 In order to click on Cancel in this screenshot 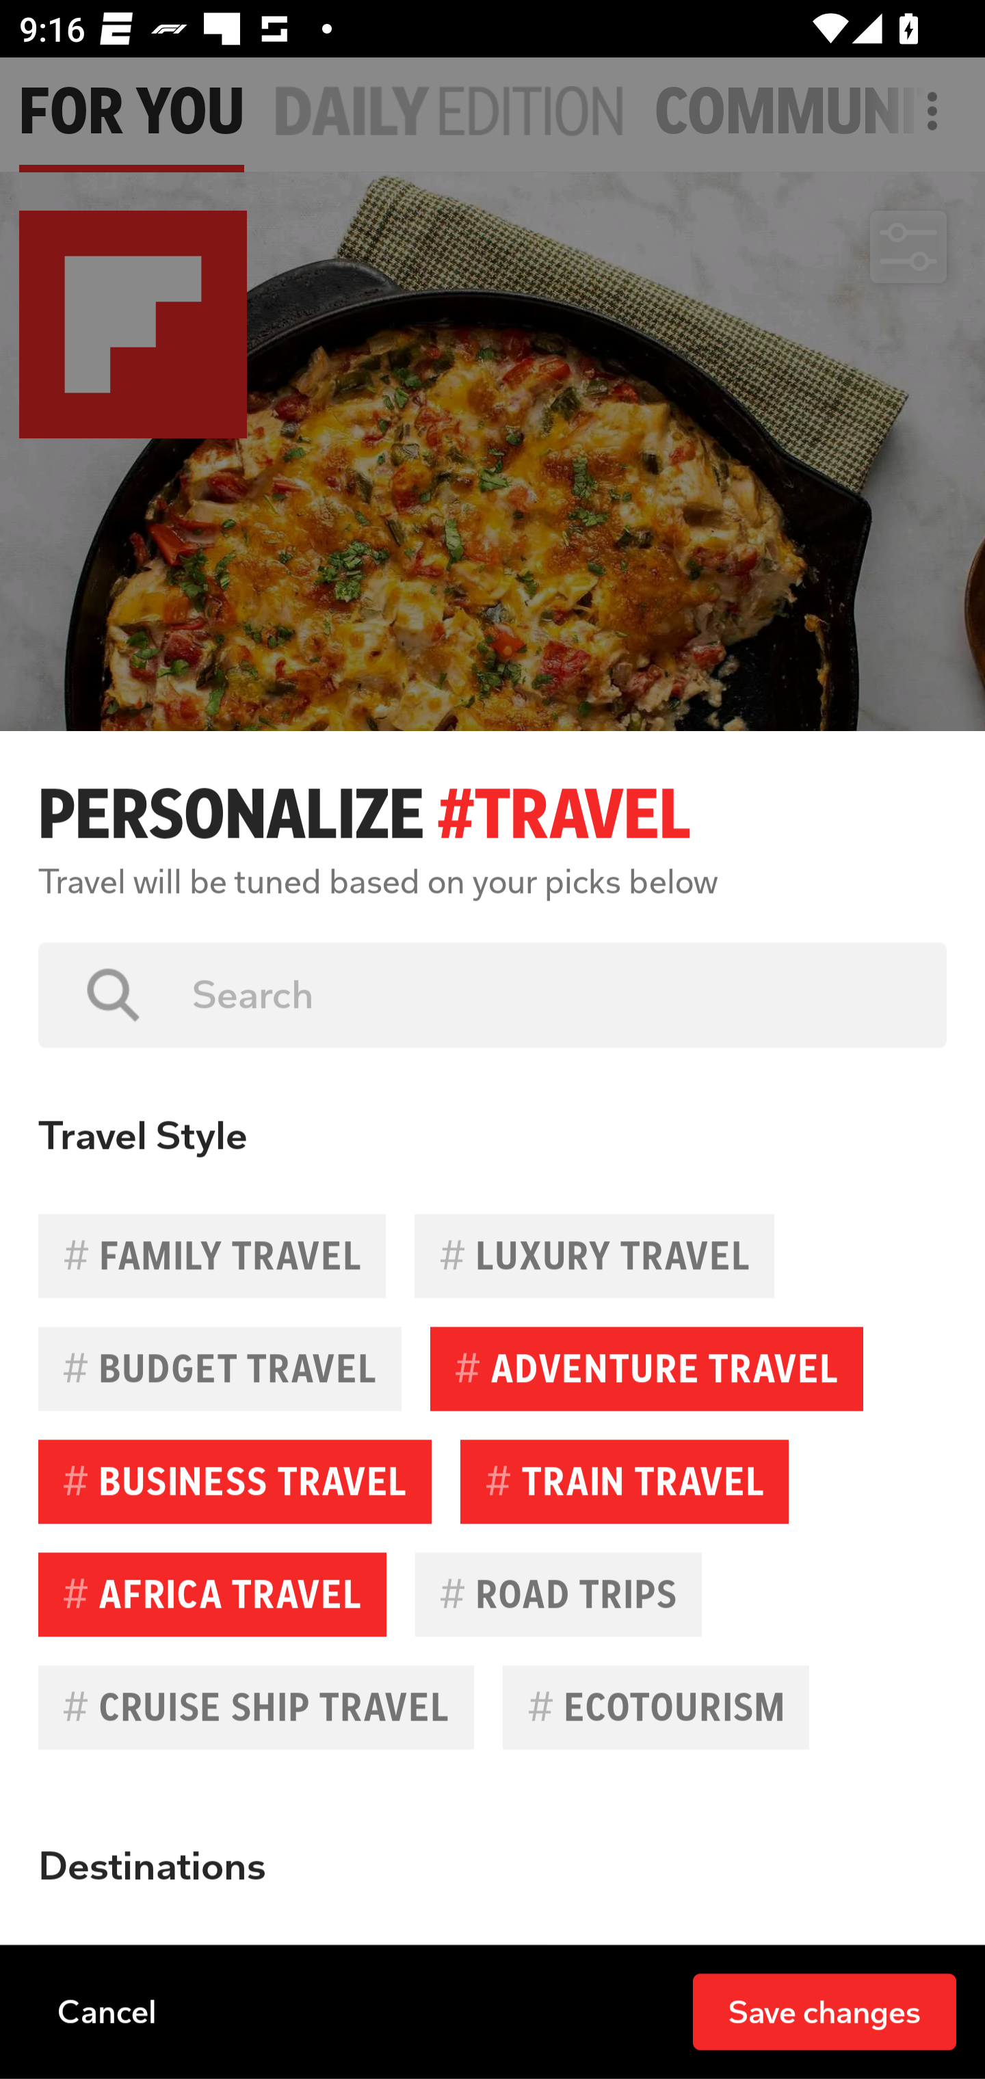, I will do `click(107, 2011)`.